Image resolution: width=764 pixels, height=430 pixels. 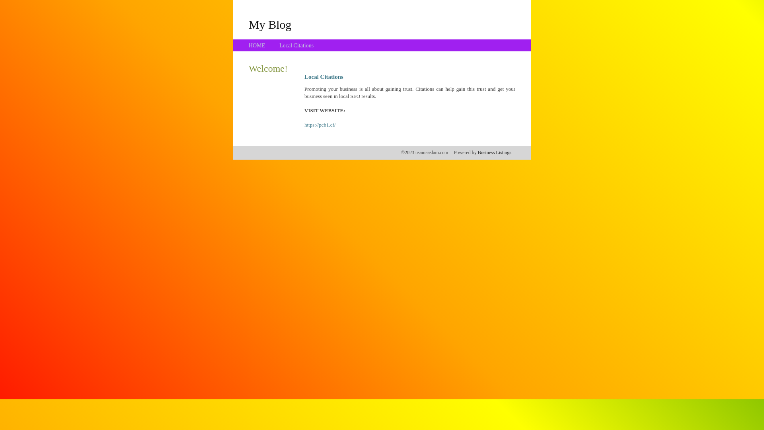 I want to click on https://pcb1.cf/, so click(x=320, y=125).